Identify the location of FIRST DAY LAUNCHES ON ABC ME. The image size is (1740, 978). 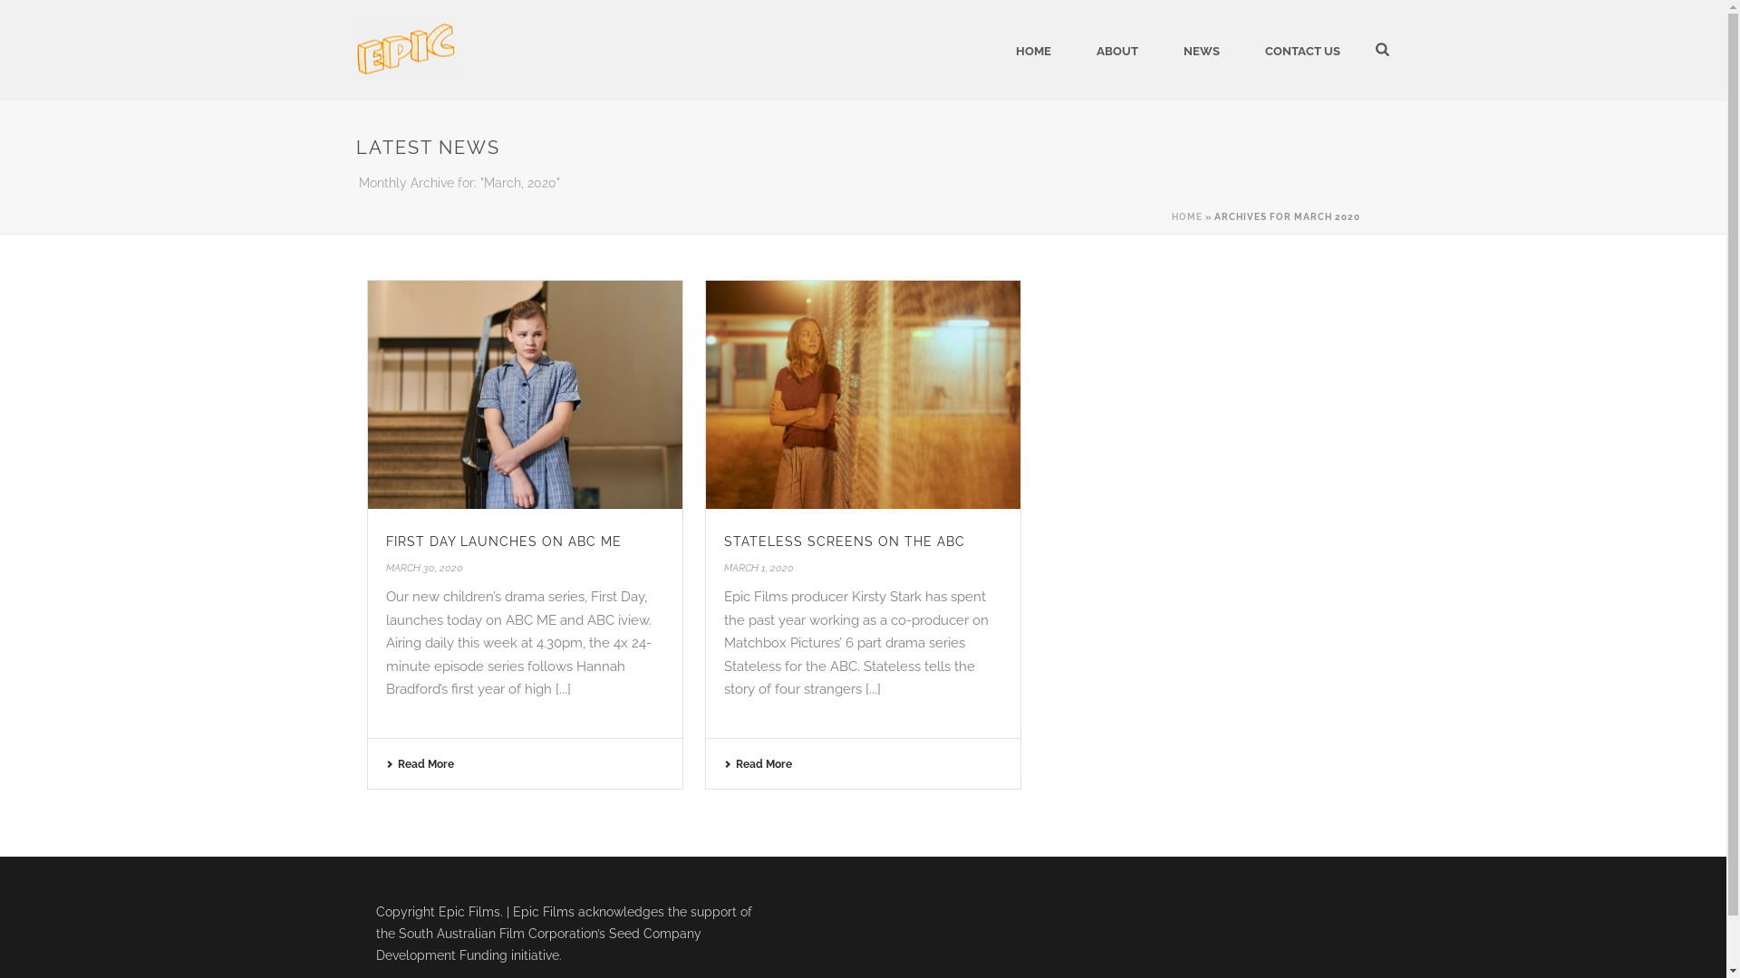
(504, 542).